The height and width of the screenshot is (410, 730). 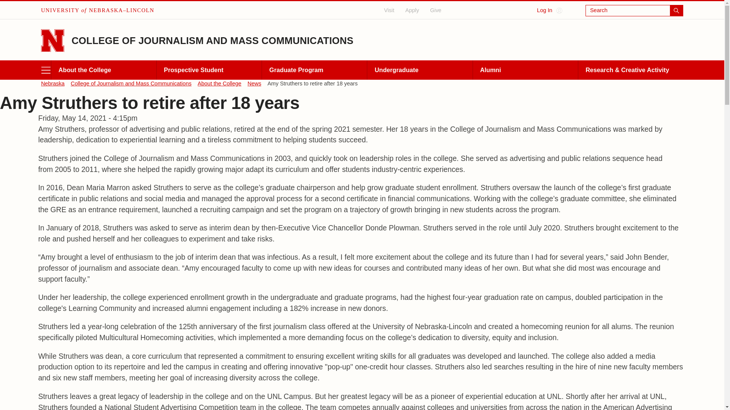 What do you see at coordinates (103, 70) in the screenshot?
I see `About the College` at bounding box center [103, 70].